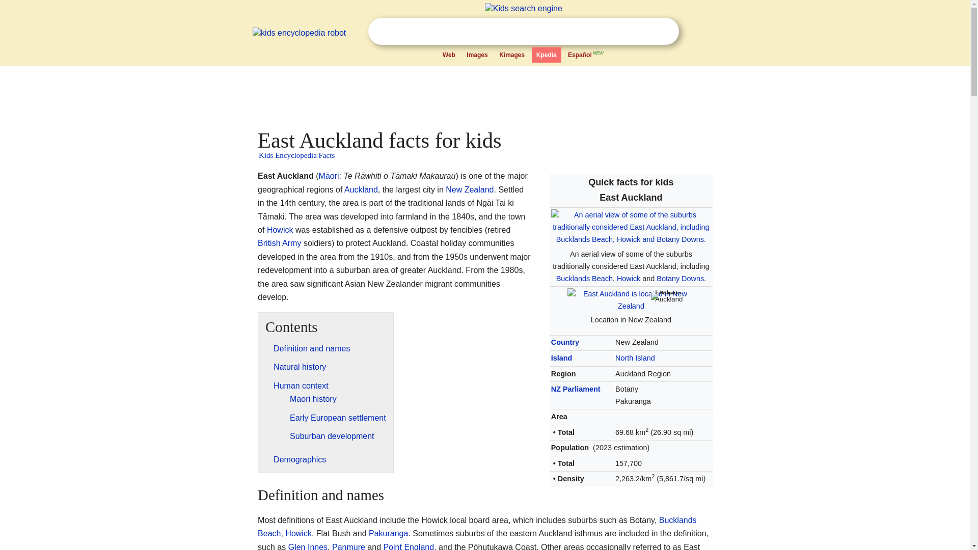 The height and width of the screenshot is (550, 978). Describe the element at coordinates (631, 300) in the screenshot. I see `East Auckland is located in New Zealand` at that location.